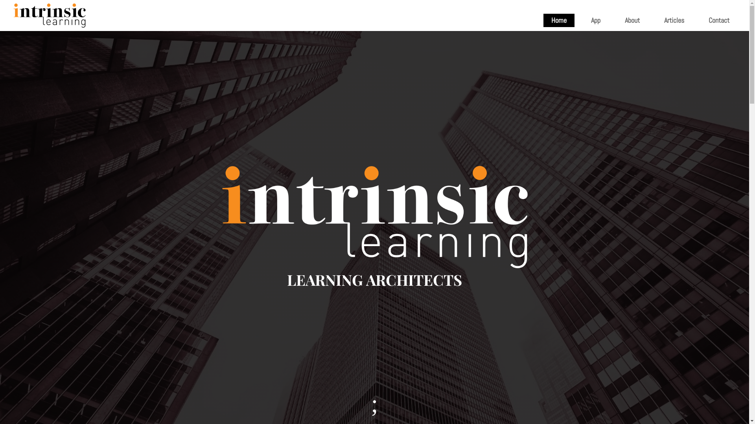 The height and width of the screenshot is (424, 755). What do you see at coordinates (596, 20) in the screenshot?
I see `App` at bounding box center [596, 20].